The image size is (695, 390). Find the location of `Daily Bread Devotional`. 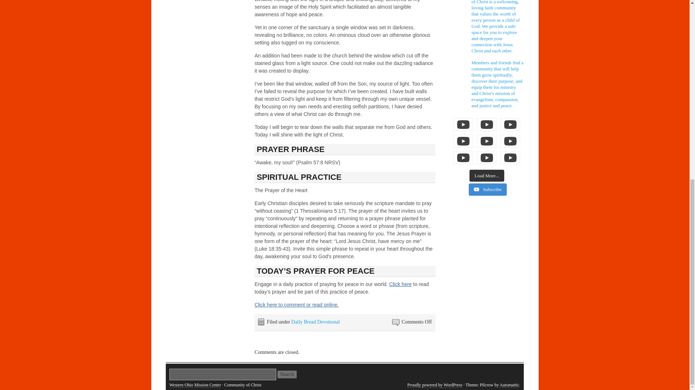

Daily Bread Devotional is located at coordinates (315, 322).